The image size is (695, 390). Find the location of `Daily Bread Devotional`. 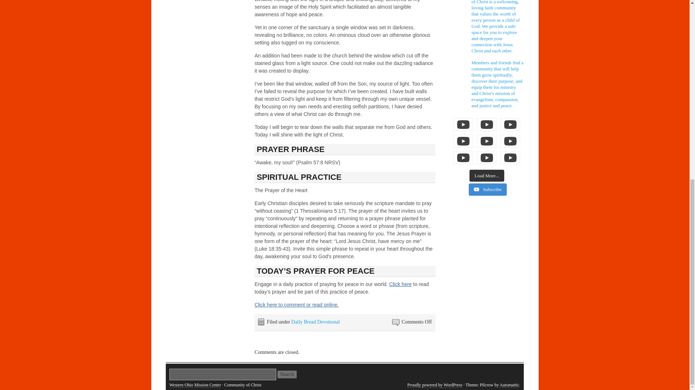

Daily Bread Devotional is located at coordinates (315, 322).